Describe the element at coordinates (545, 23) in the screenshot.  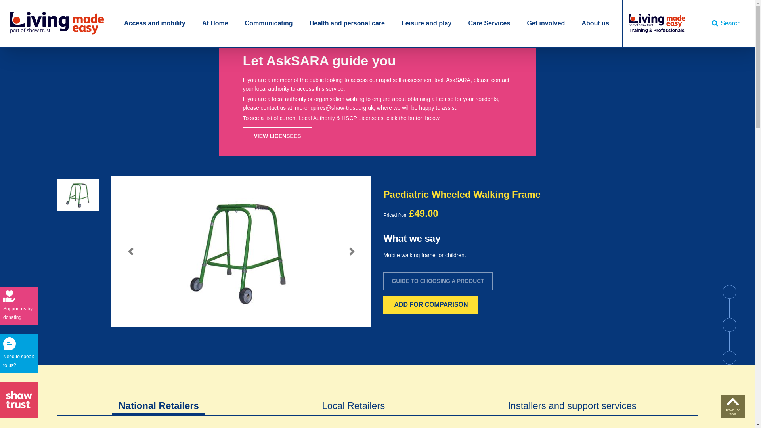
I see `Get involved` at that location.